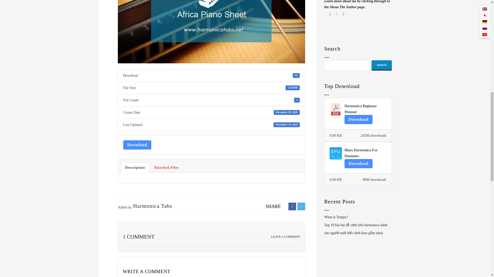 The height and width of the screenshot is (277, 494). What do you see at coordinates (211, 32) in the screenshot?
I see `Africa 3` at bounding box center [211, 32].